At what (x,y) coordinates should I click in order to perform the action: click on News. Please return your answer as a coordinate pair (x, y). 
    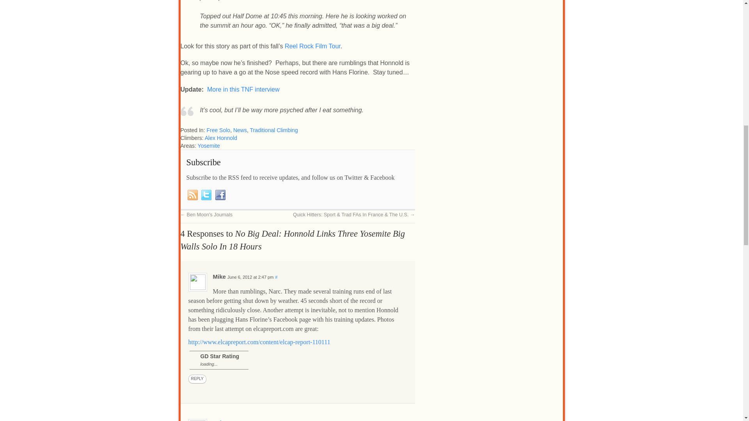
    Looking at the image, I should click on (240, 130).